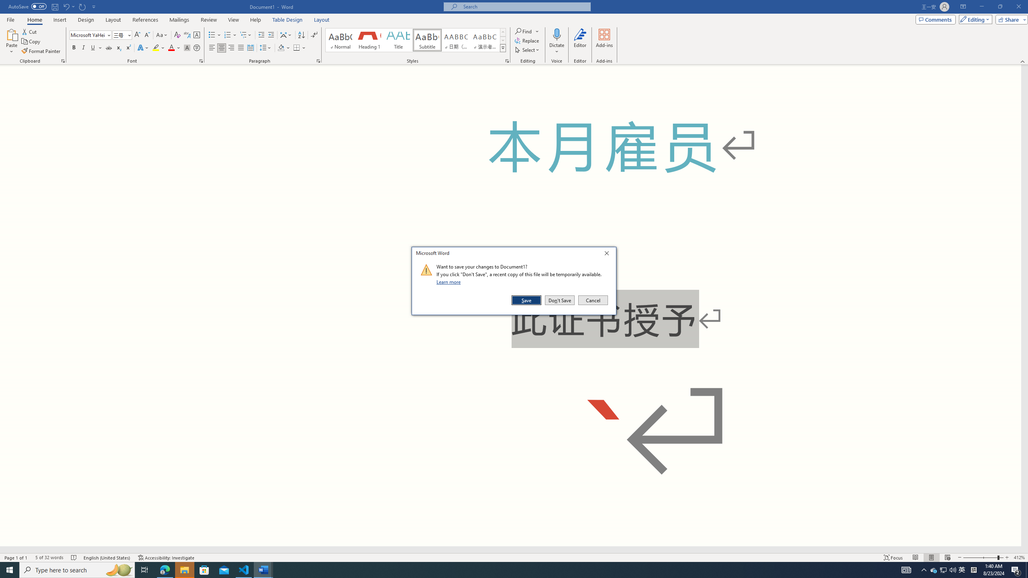  I want to click on AutomationID: 4105, so click(906, 570).